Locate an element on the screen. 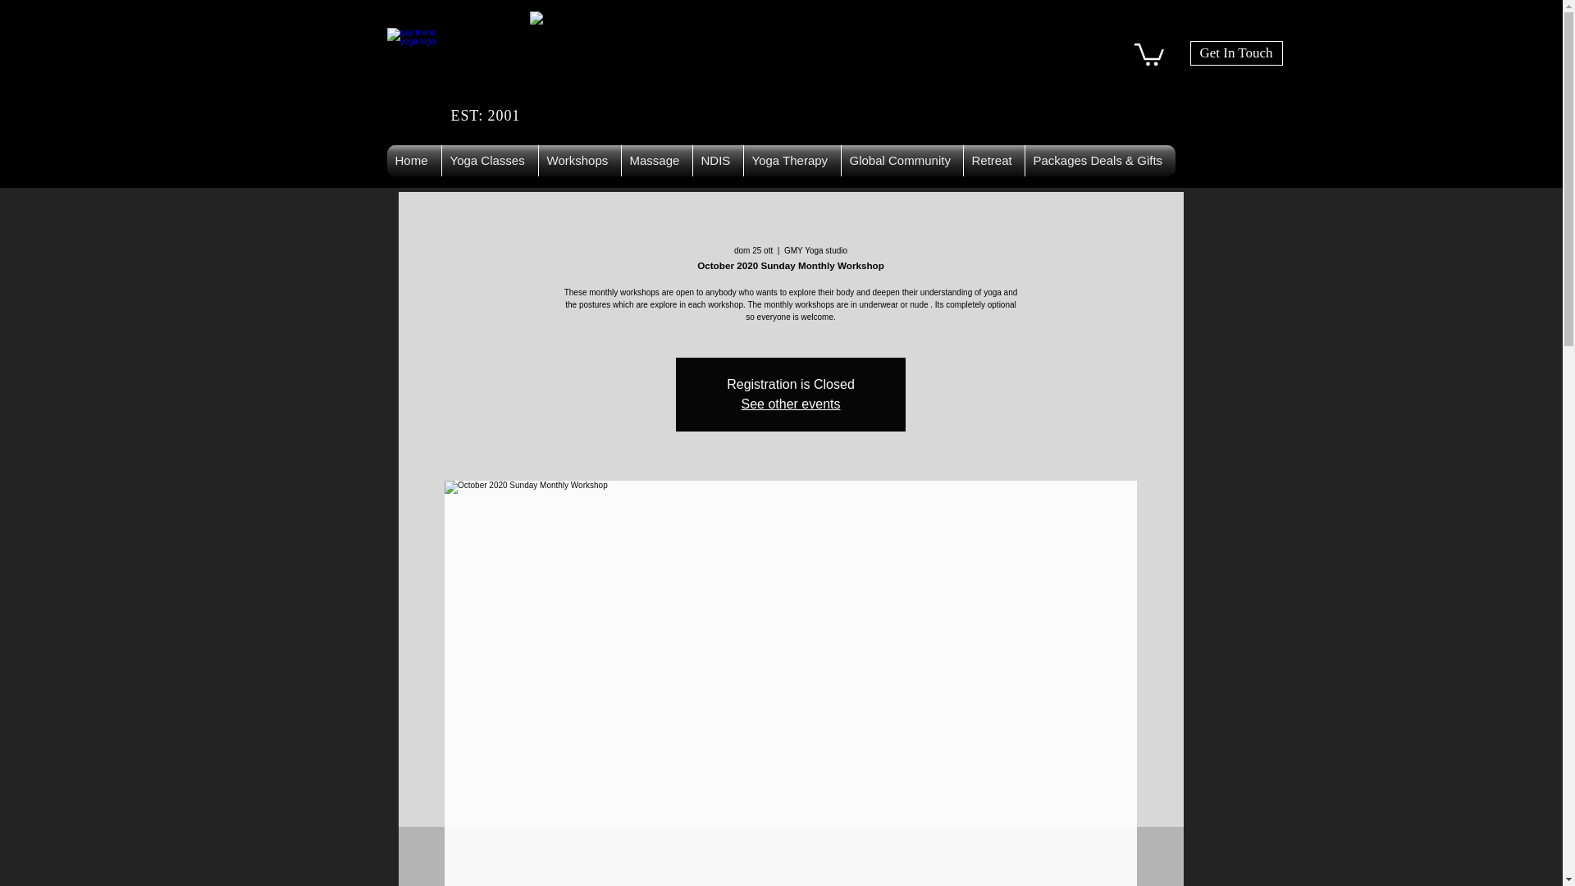 The image size is (1575, 886). www.gaymensyoga.com.au is located at coordinates (571, 53).